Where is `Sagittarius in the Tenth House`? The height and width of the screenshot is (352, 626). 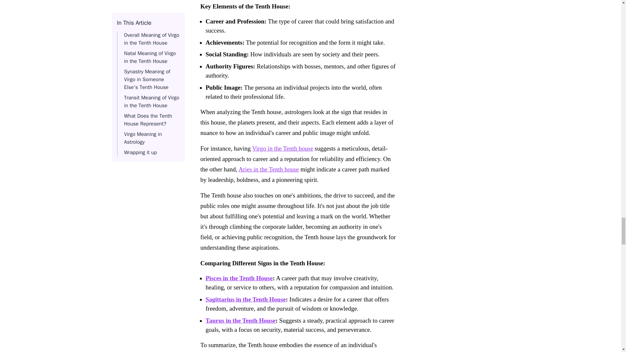 Sagittarius in the Tenth House is located at coordinates (245, 299).